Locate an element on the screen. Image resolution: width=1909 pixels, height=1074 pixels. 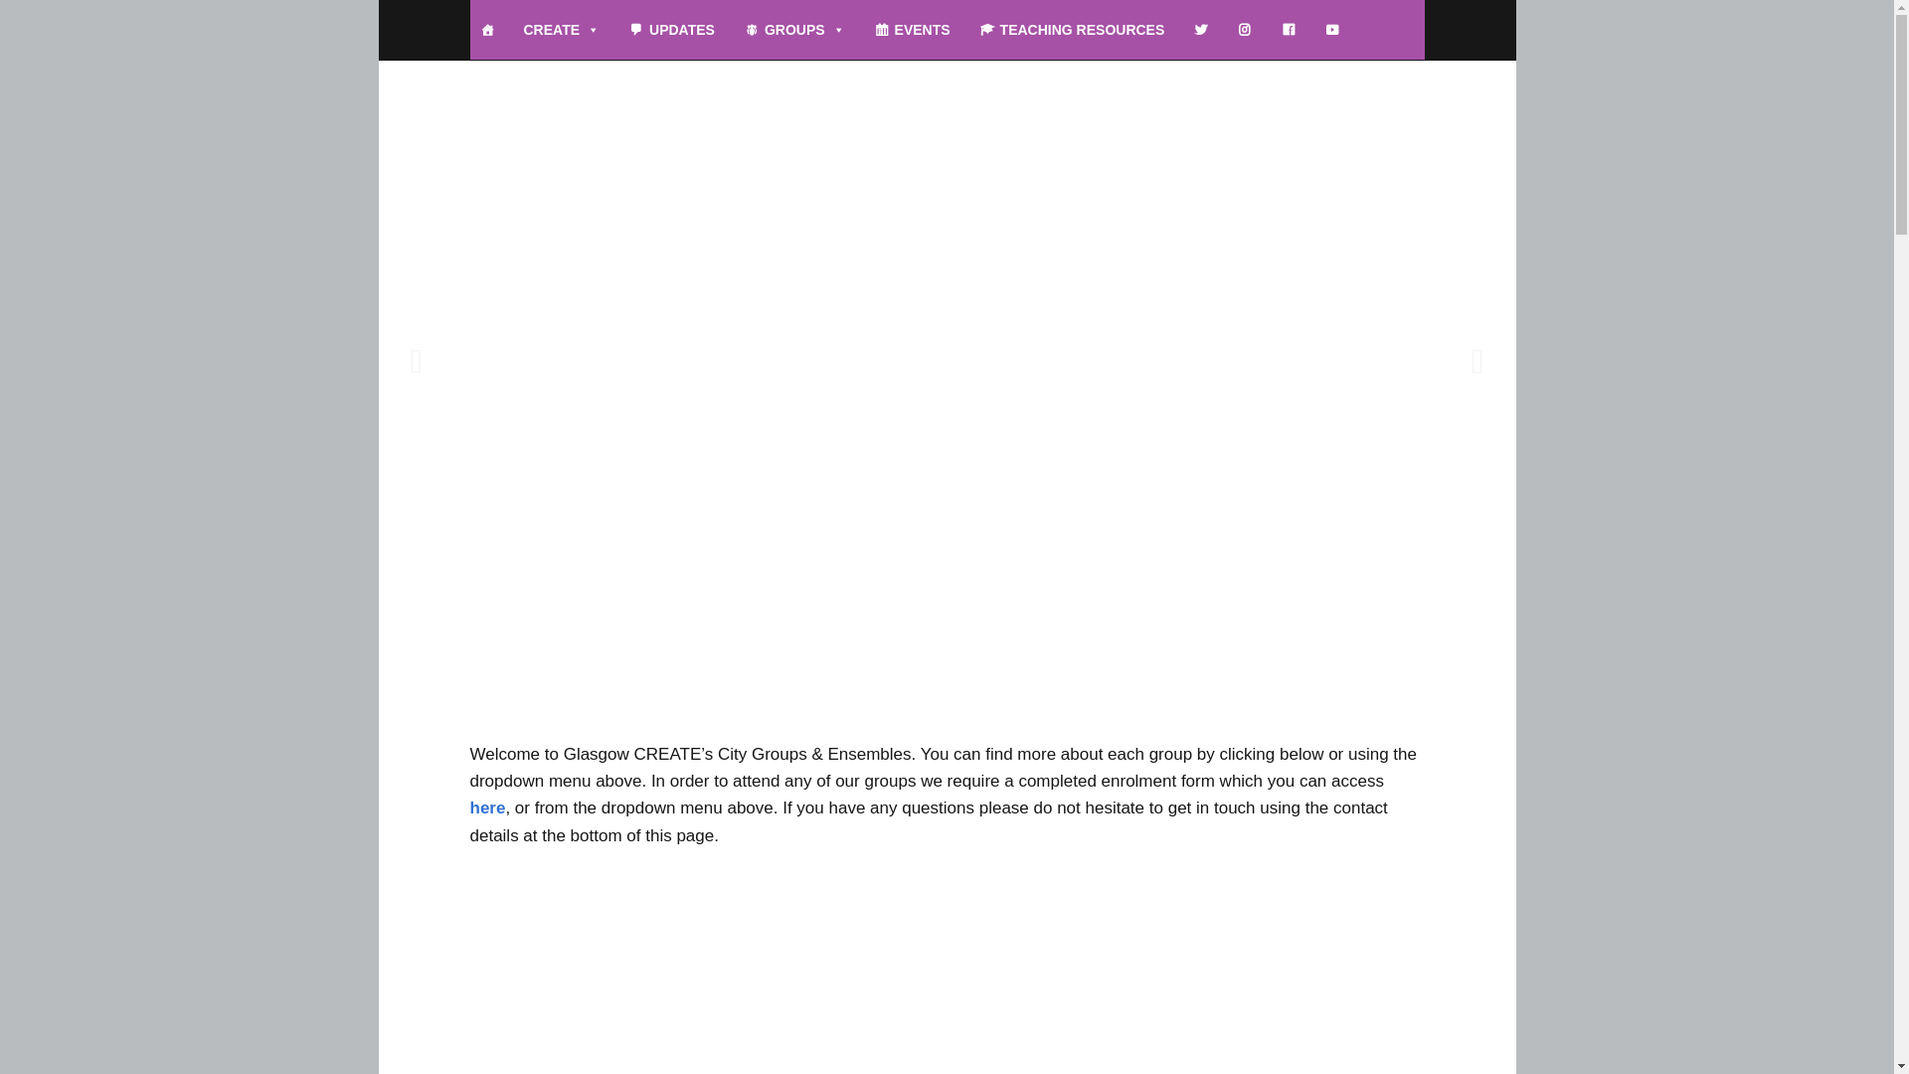
GROUPS is located at coordinates (795, 30).